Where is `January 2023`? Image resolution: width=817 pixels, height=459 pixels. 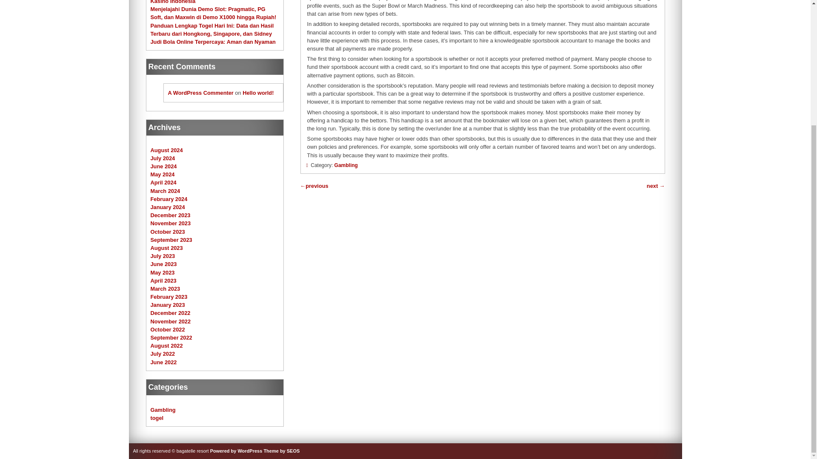 January 2023 is located at coordinates (168, 304).